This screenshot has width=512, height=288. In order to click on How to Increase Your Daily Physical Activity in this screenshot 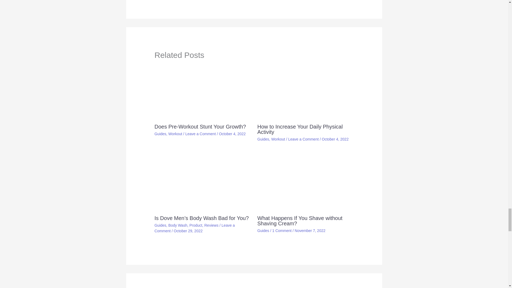, I will do `click(300, 129)`.